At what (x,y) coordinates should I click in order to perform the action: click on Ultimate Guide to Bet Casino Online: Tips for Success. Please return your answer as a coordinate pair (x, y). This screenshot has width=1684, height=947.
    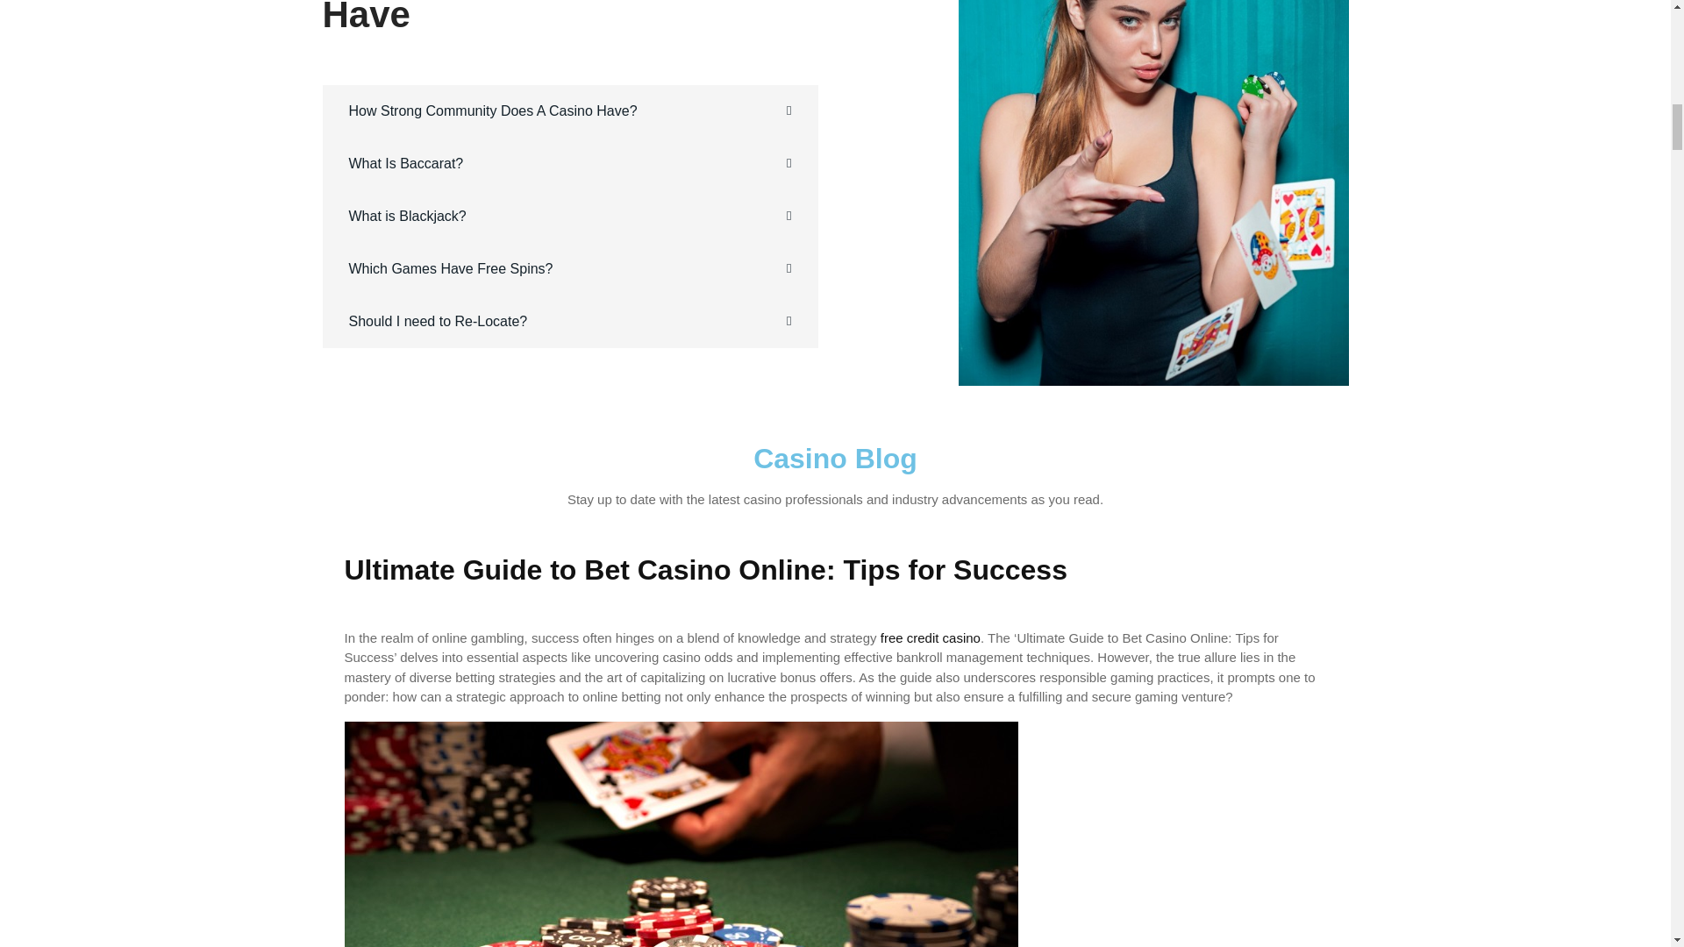
    Looking at the image, I should click on (704, 570).